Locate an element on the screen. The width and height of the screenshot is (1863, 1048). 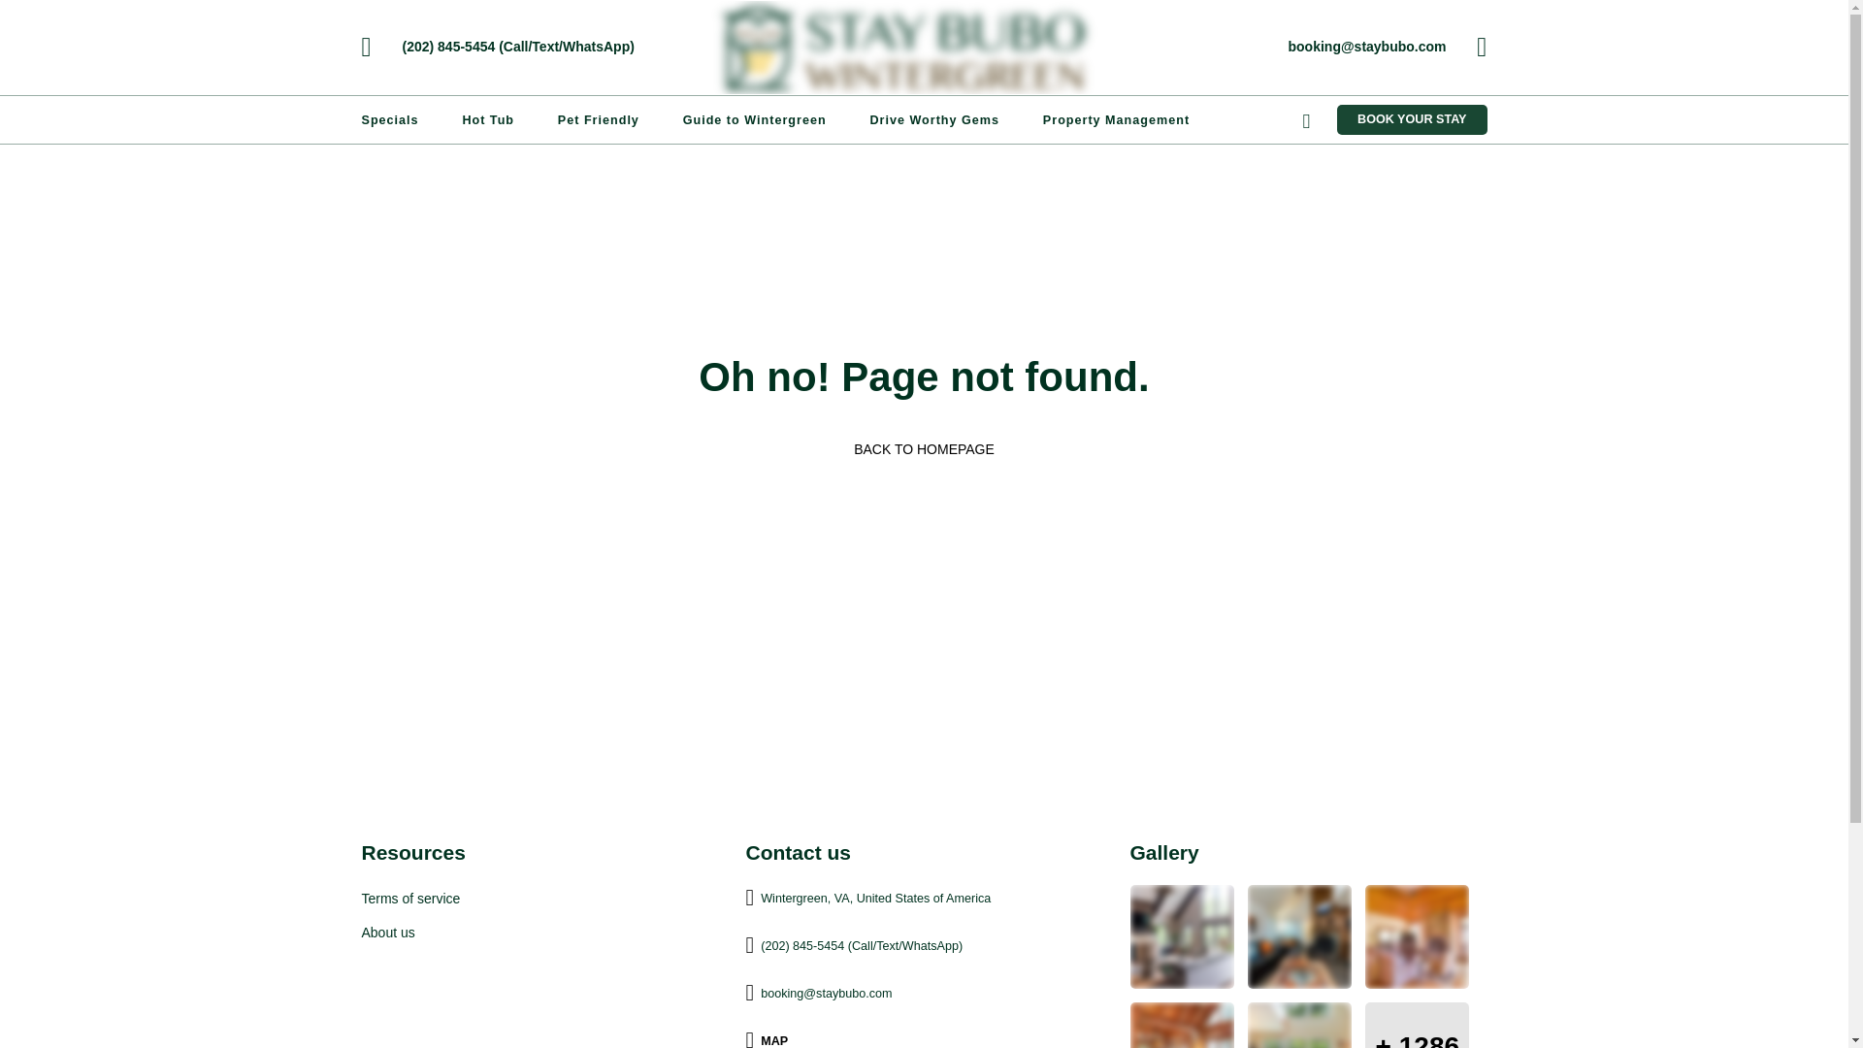
MAP is located at coordinates (774, 1040).